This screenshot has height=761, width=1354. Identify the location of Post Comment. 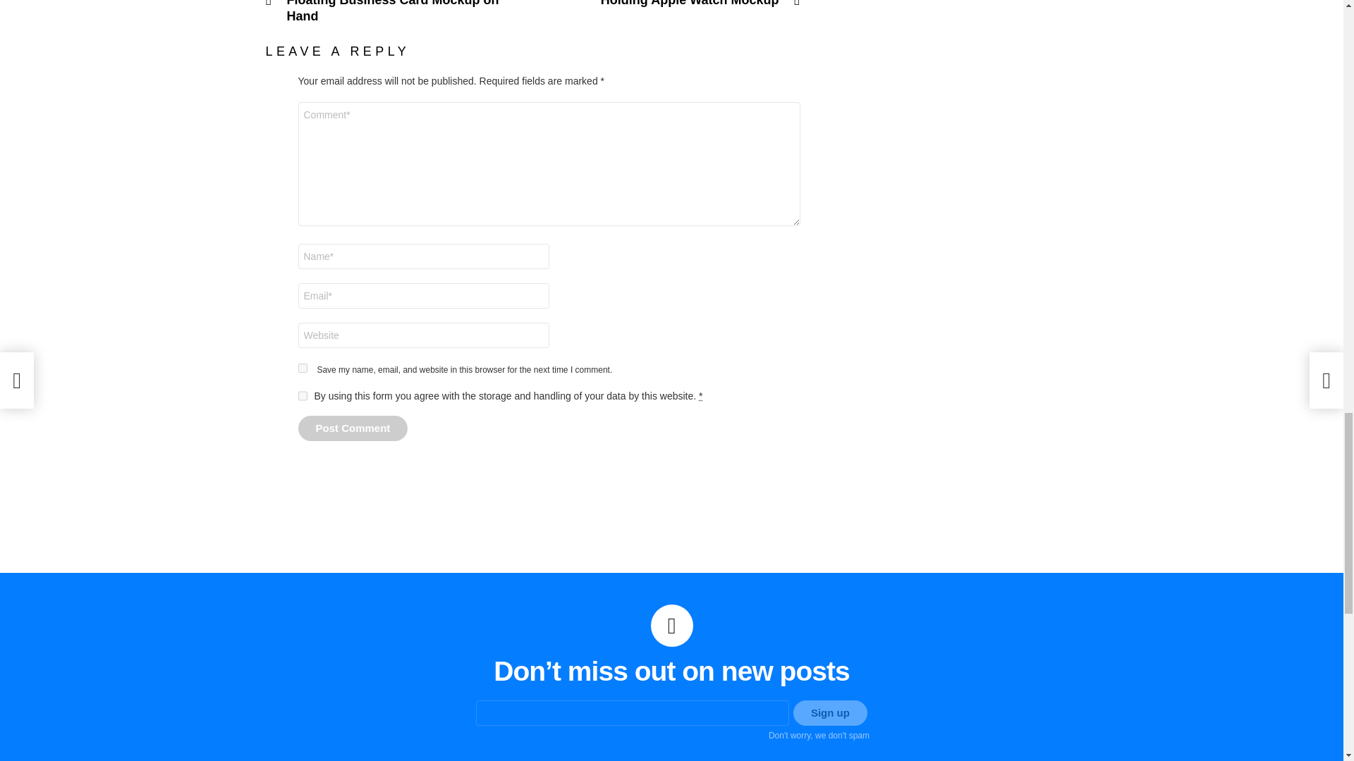
(353, 428).